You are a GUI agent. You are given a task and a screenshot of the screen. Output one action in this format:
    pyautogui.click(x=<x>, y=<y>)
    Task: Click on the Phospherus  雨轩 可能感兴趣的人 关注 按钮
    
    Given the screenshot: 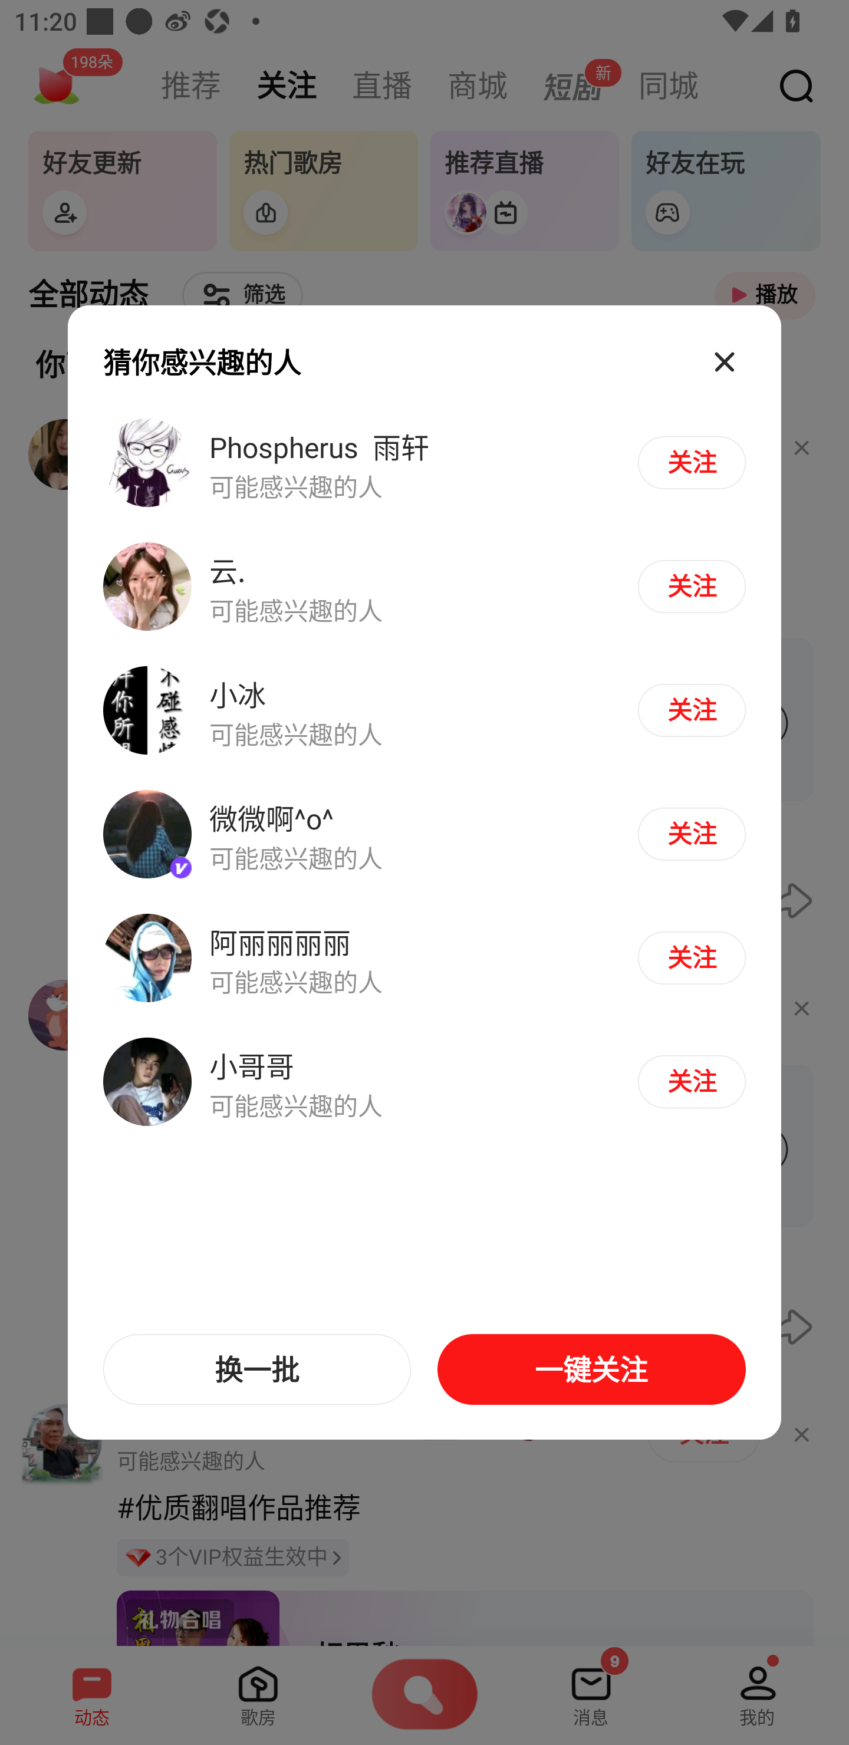 What is the action you would take?
    pyautogui.click(x=424, y=463)
    